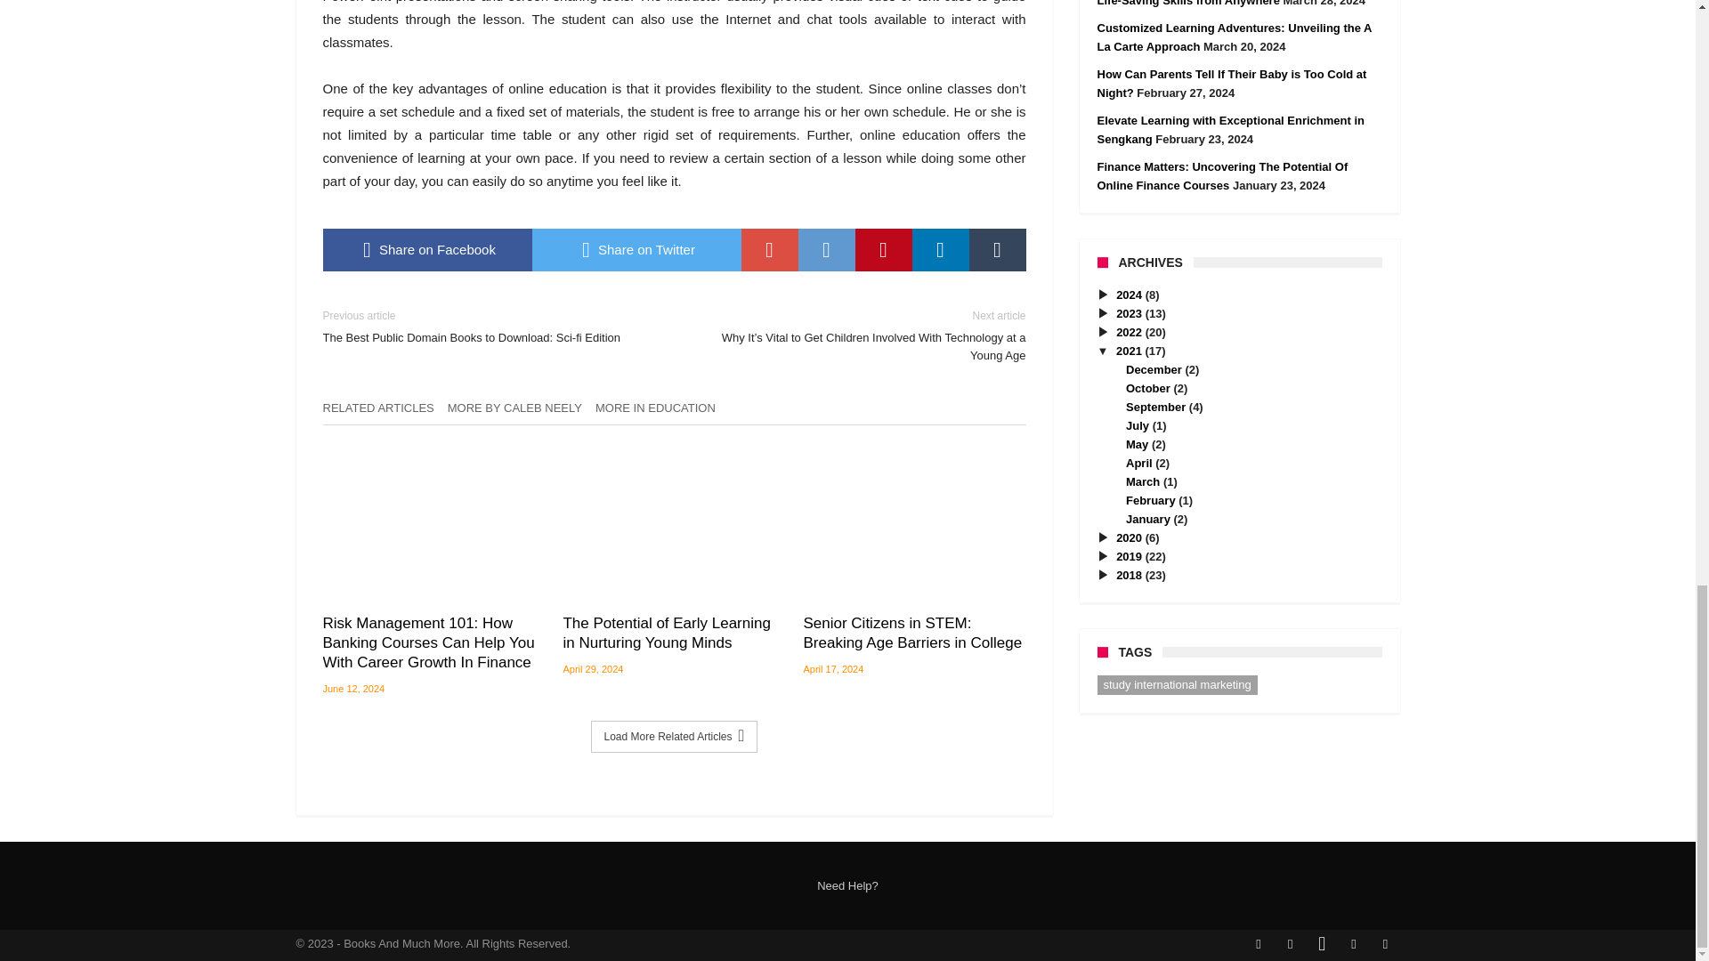 This screenshot has height=961, width=1709. What do you see at coordinates (636, 249) in the screenshot?
I see `Share on Twitter` at bounding box center [636, 249].